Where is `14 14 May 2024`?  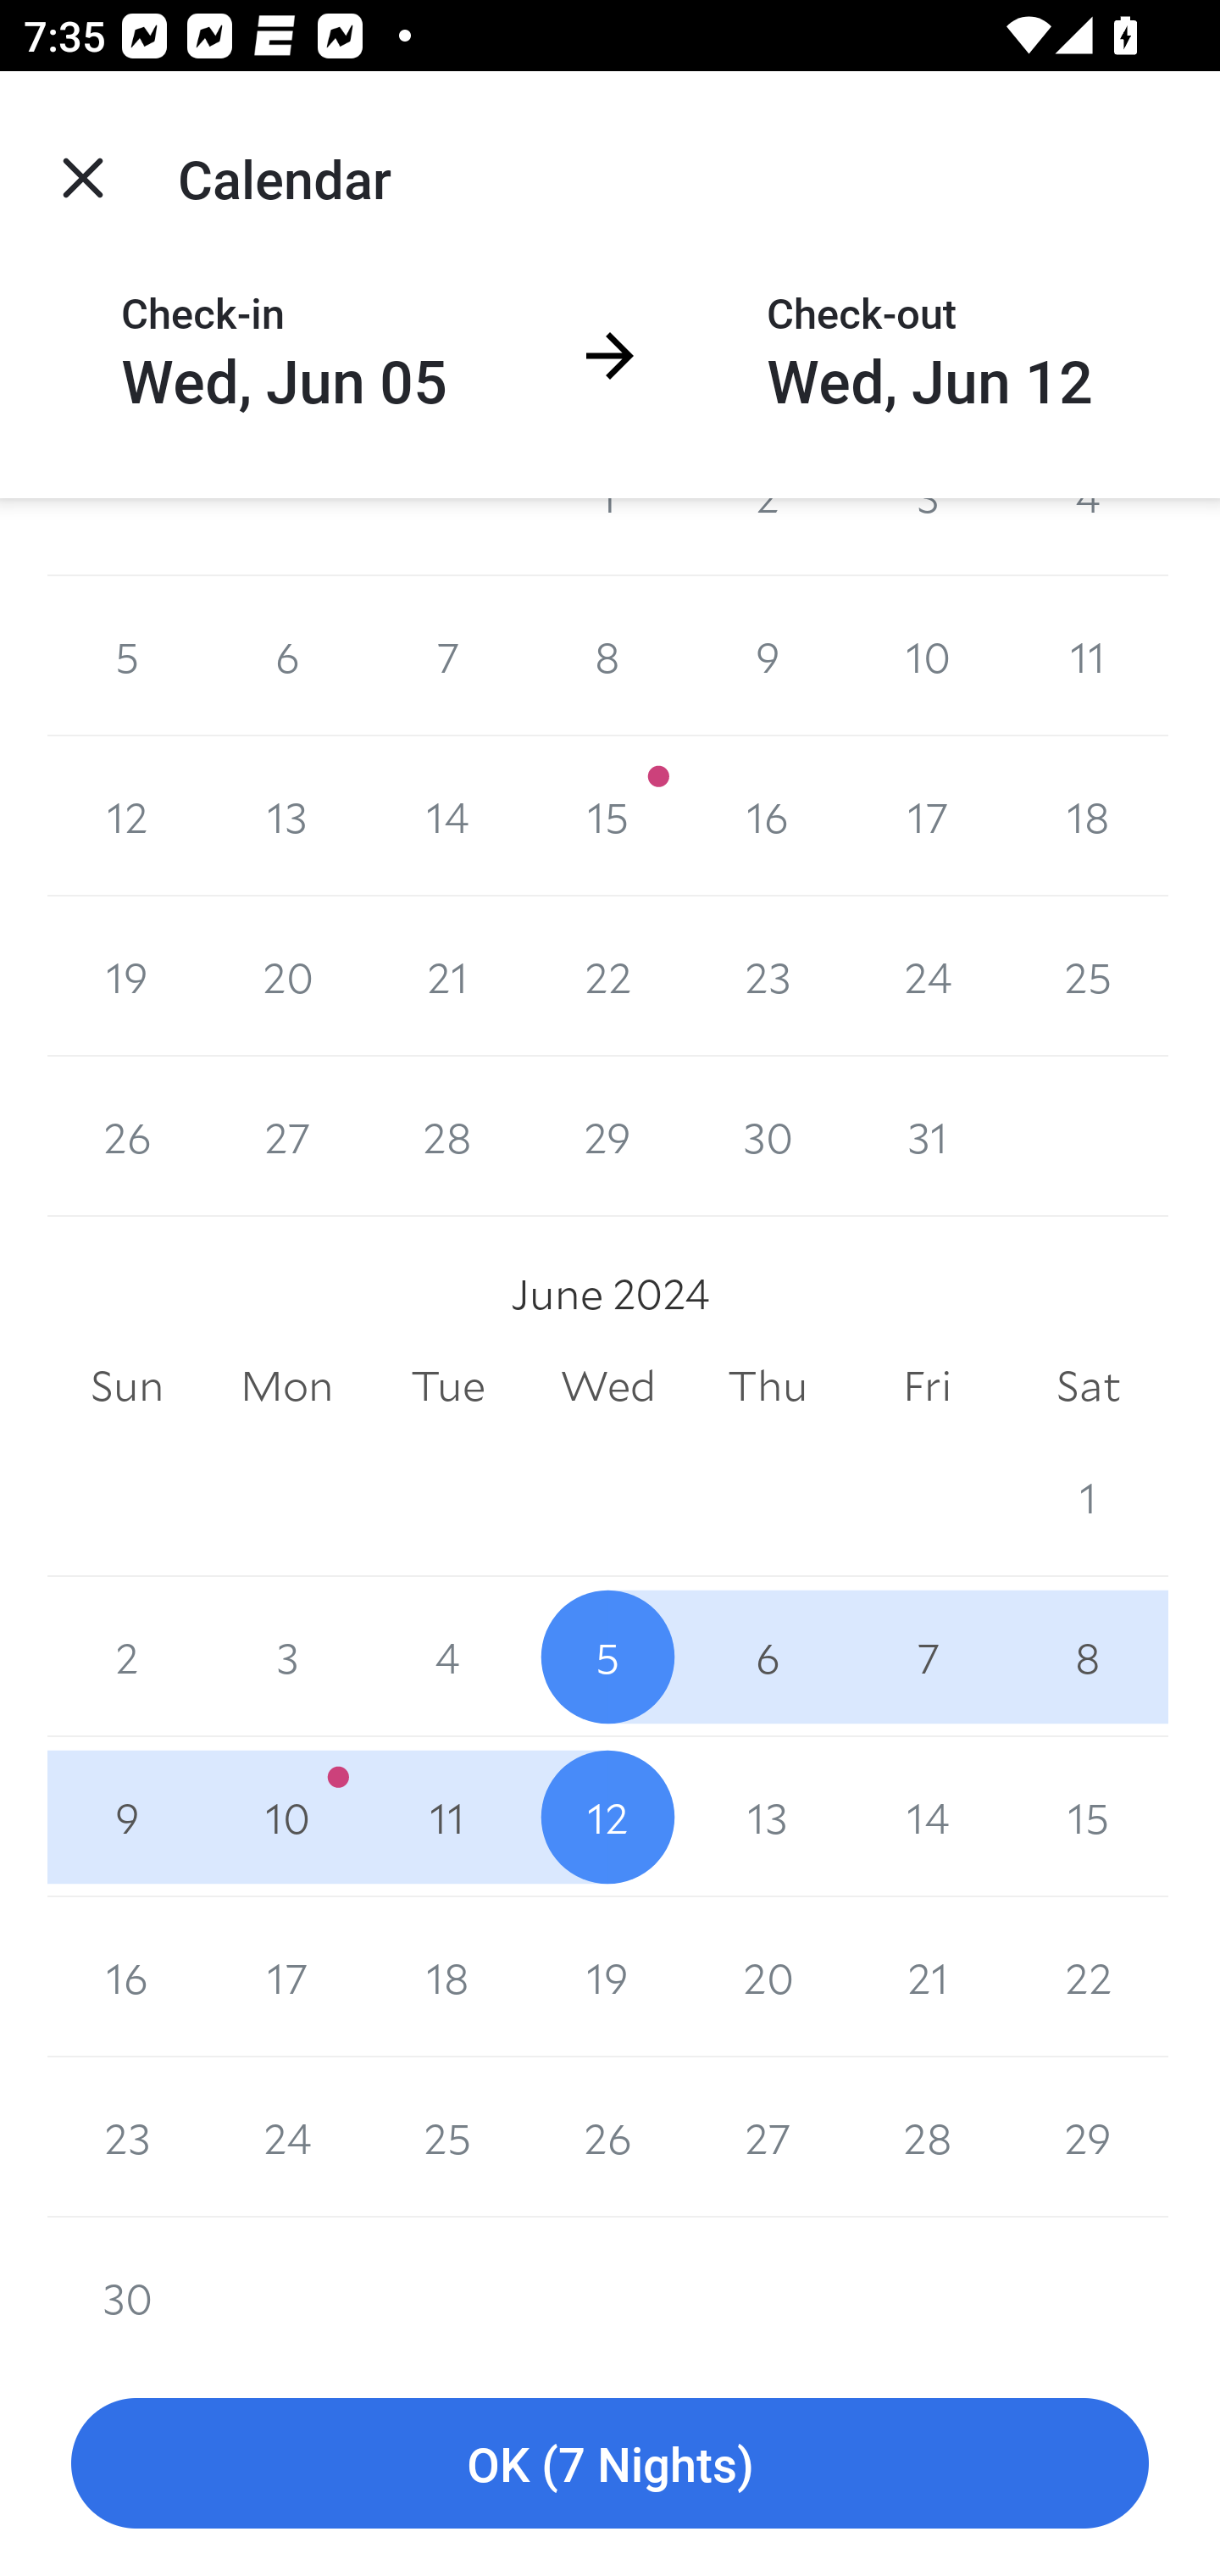 14 14 May 2024 is located at coordinates (447, 816).